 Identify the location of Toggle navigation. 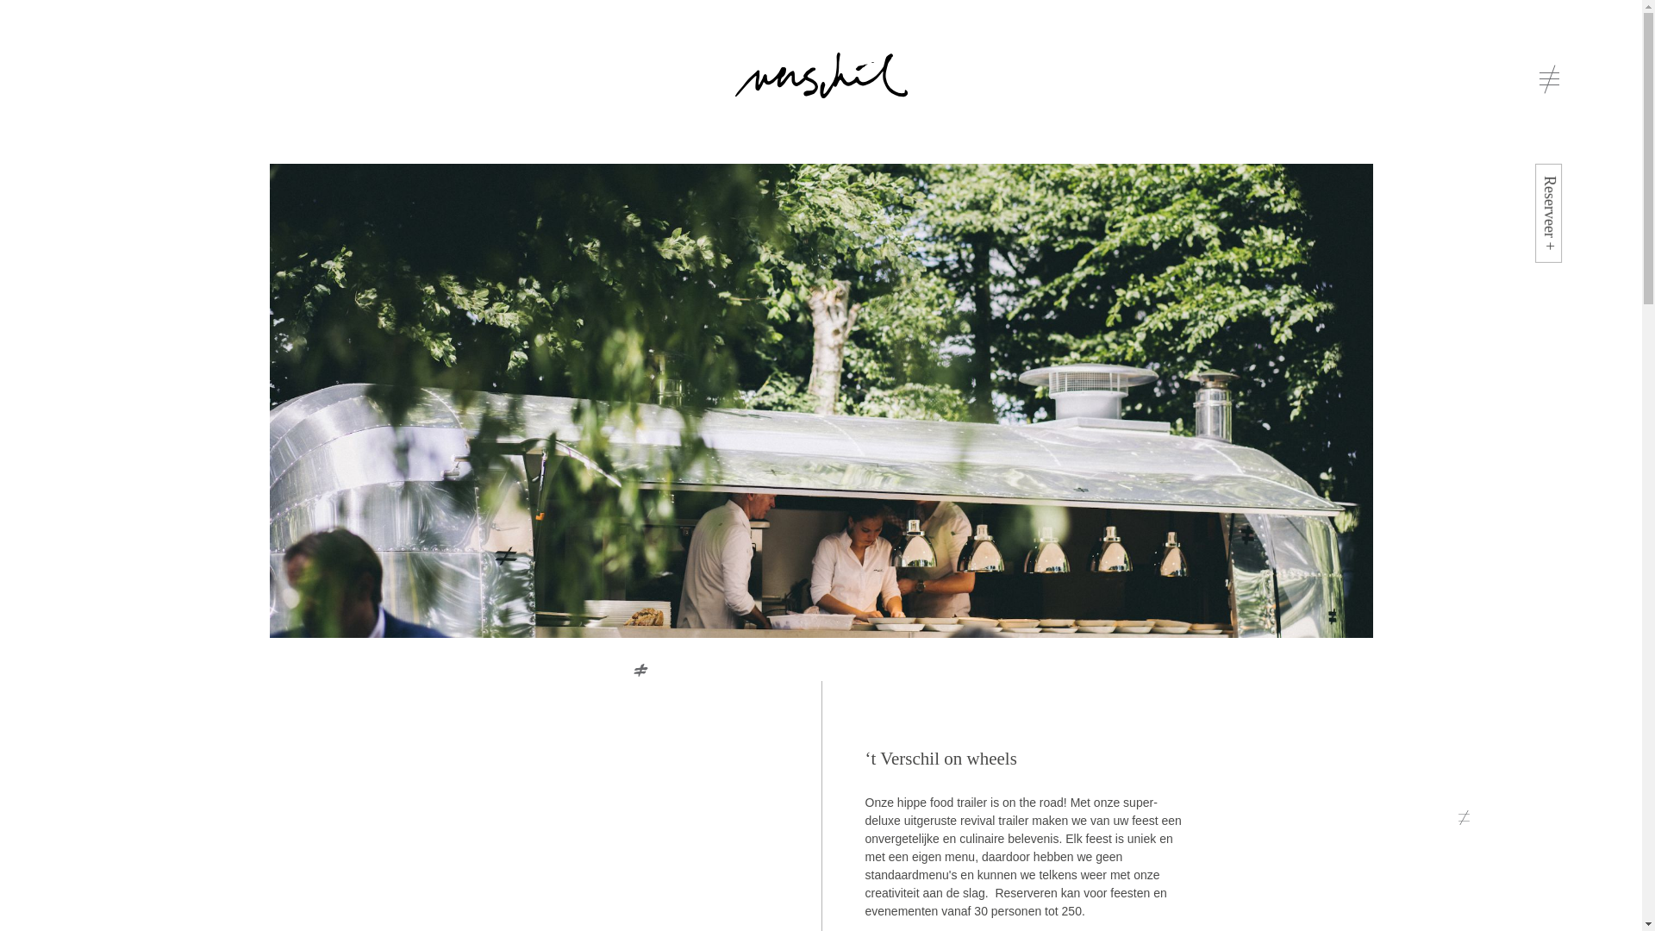
(1550, 79).